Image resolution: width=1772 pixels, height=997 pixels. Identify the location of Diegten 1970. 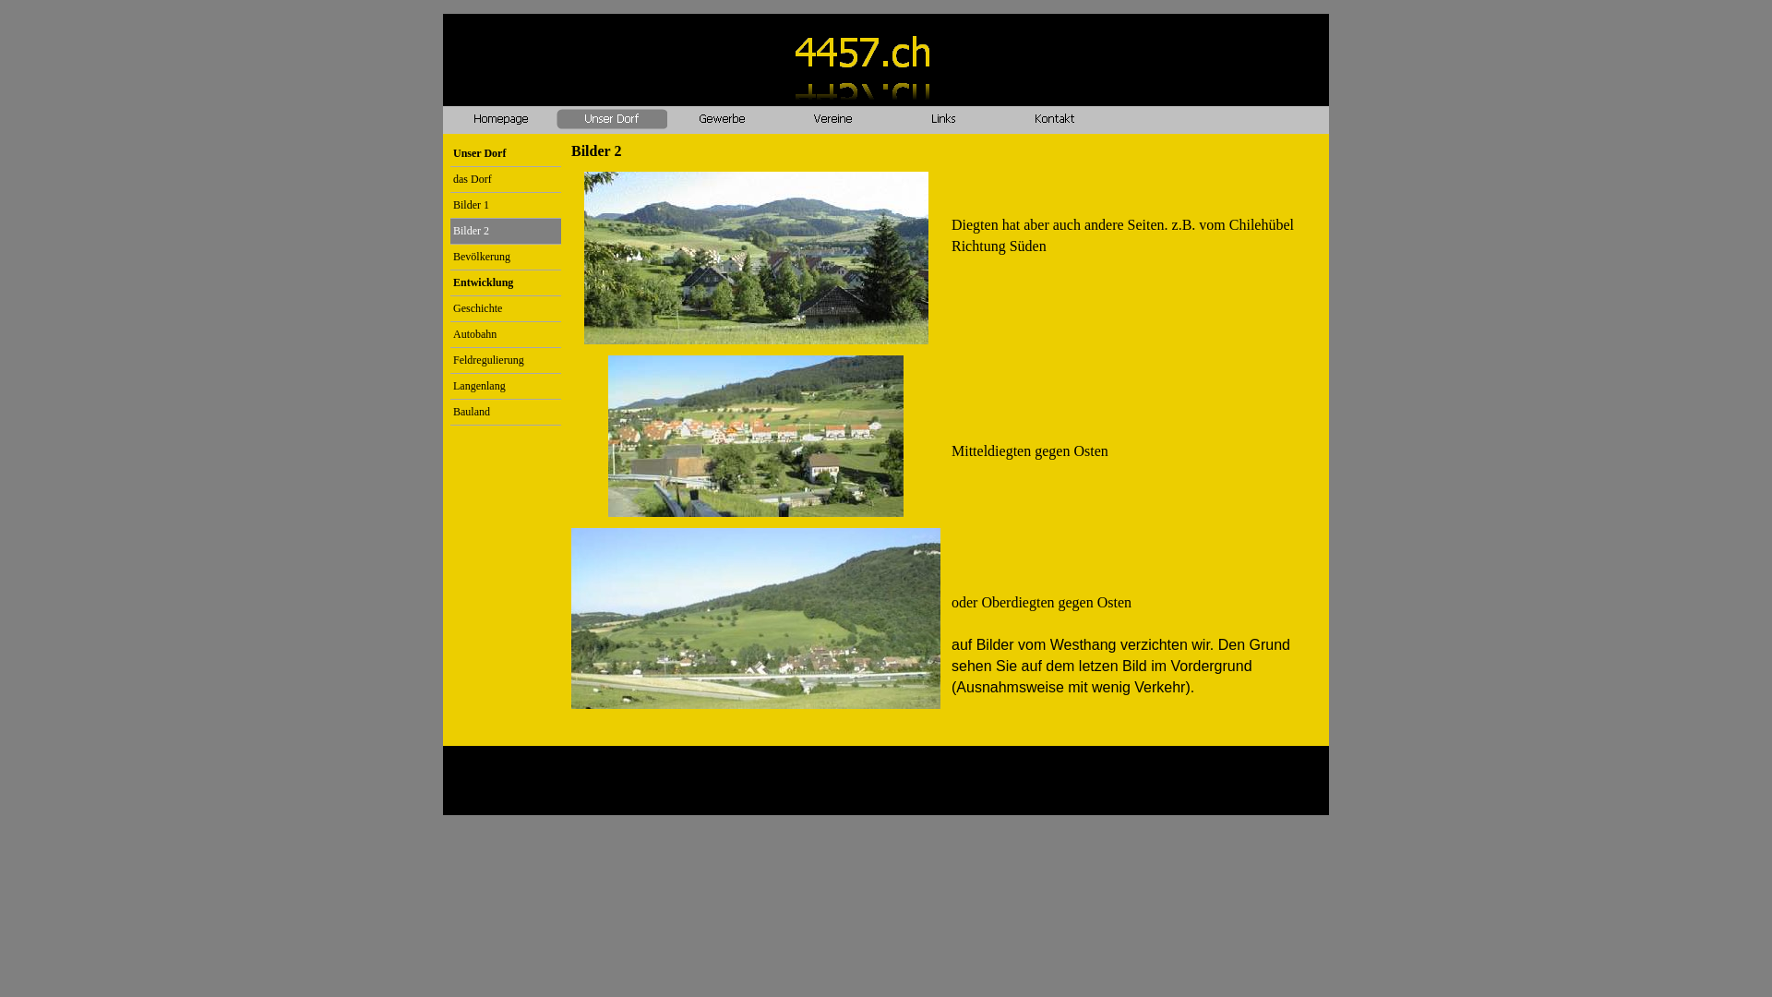
(755, 258).